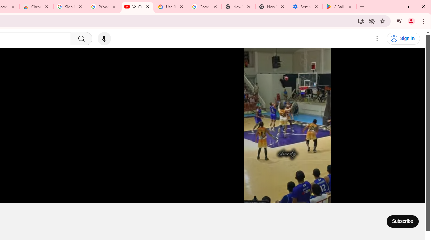 The height and width of the screenshot is (242, 431). Describe the element at coordinates (361, 21) in the screenshot. I see `Install YouTube` at that location.